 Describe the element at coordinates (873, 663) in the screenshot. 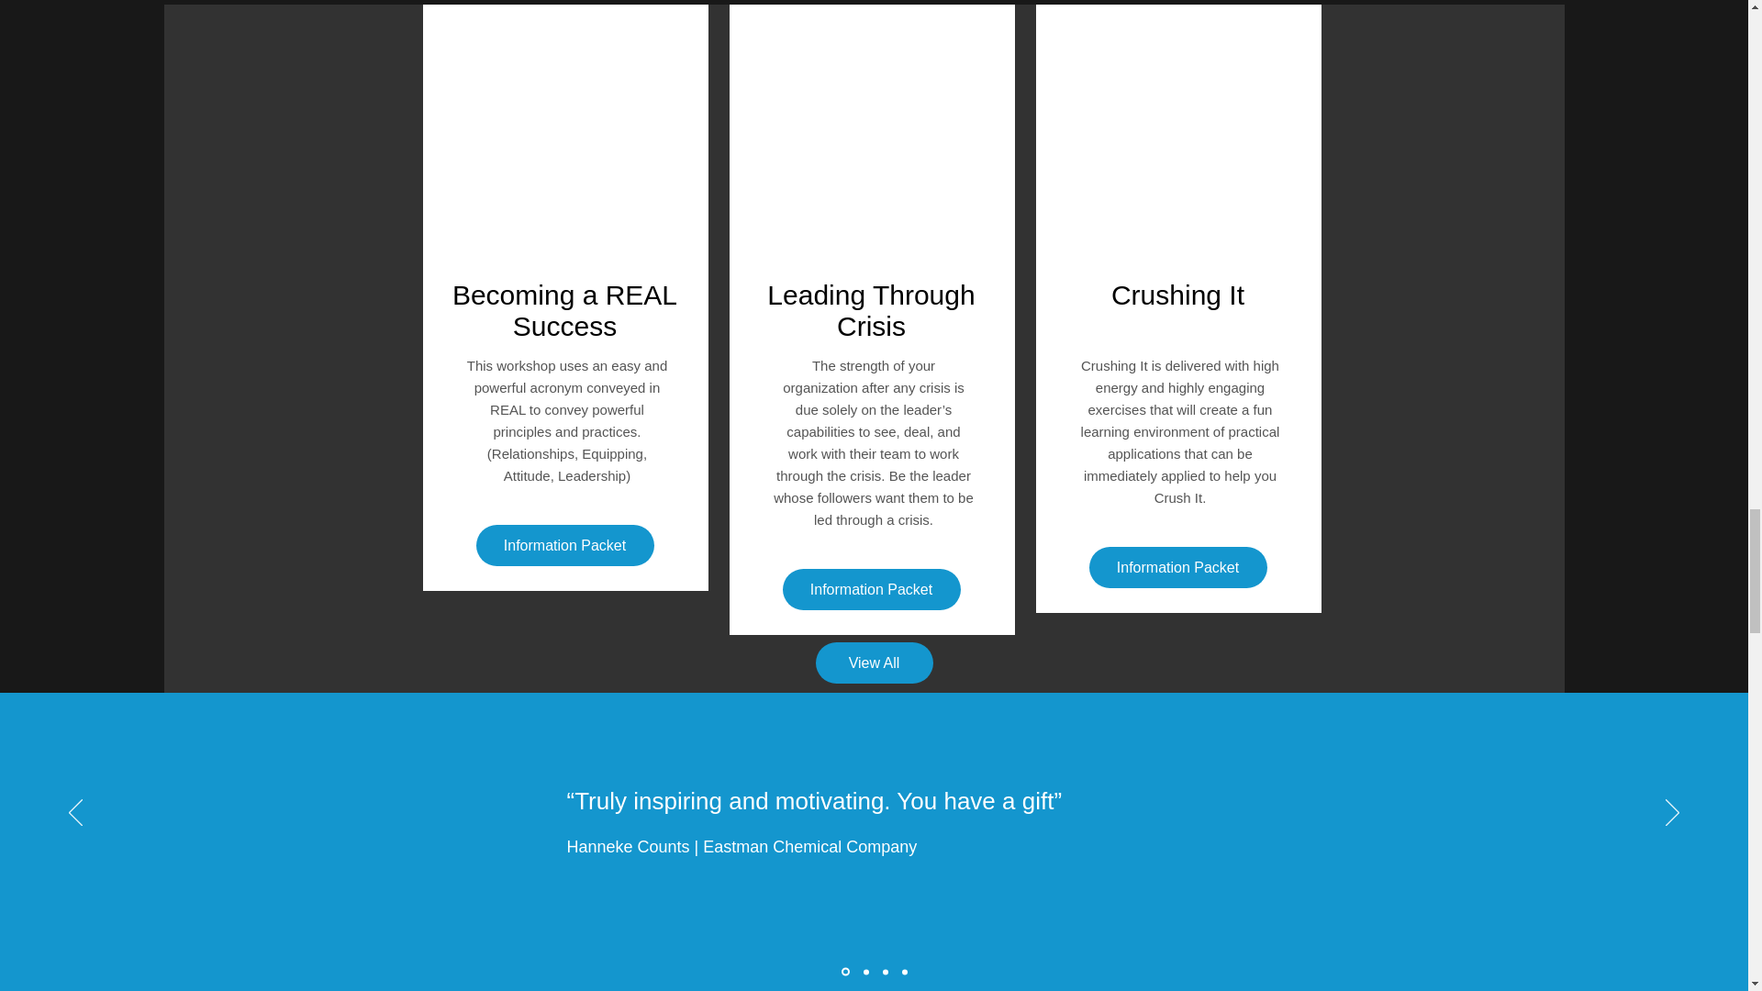

I see `View All` at that location.